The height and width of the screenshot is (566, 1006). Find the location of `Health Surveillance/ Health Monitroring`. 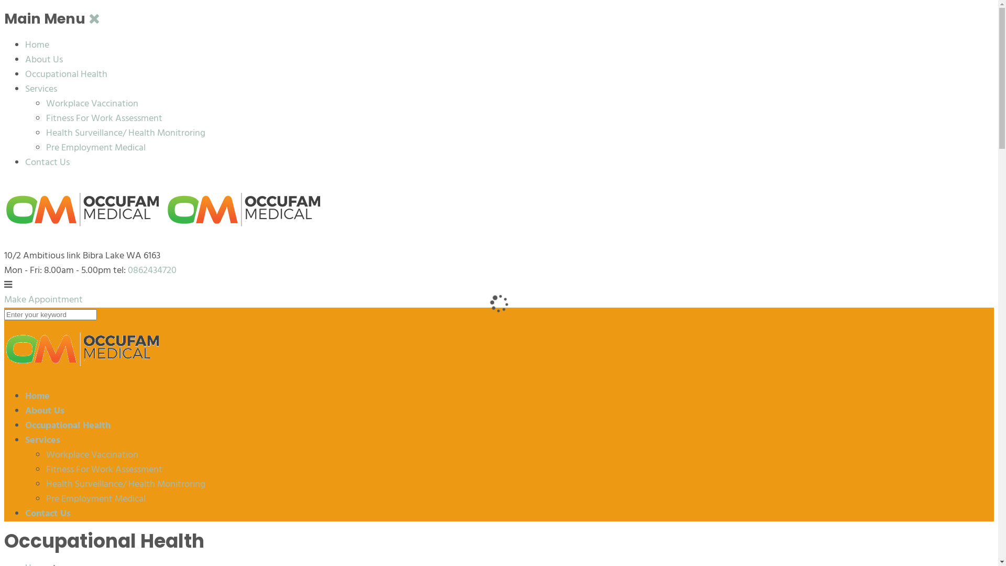

Health Surveillance/ Health Monitroring is located at coordinates (126, 484).